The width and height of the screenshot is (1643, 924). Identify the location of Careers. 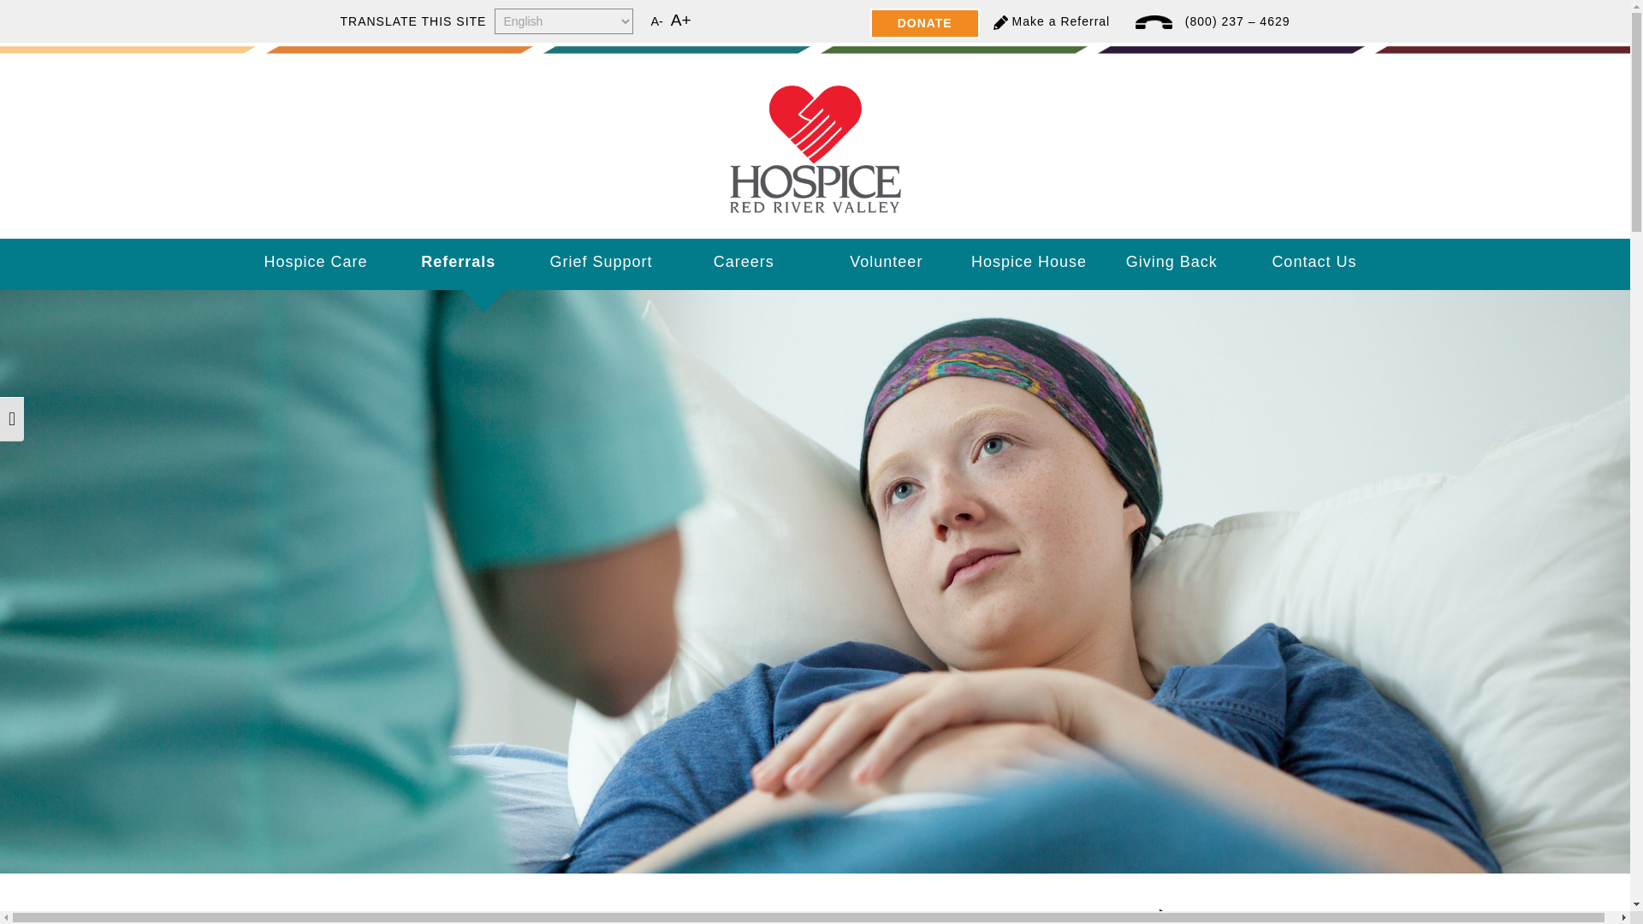
(743, 262).